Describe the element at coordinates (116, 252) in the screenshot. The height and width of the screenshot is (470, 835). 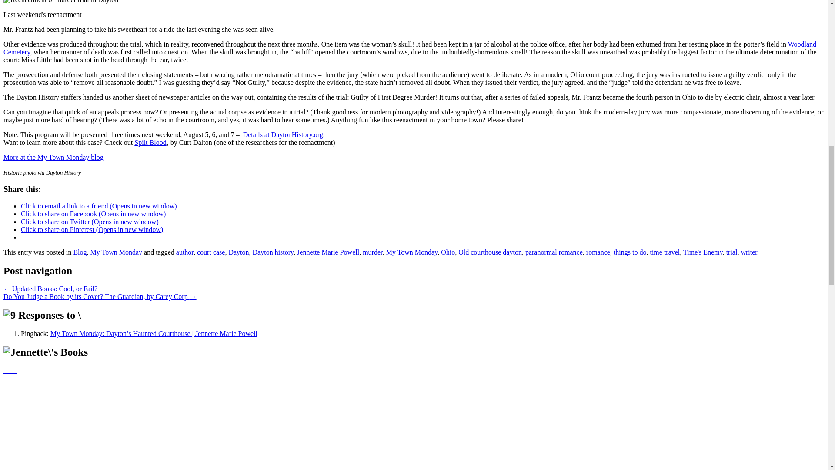
I see `My Town Monday` at that location.